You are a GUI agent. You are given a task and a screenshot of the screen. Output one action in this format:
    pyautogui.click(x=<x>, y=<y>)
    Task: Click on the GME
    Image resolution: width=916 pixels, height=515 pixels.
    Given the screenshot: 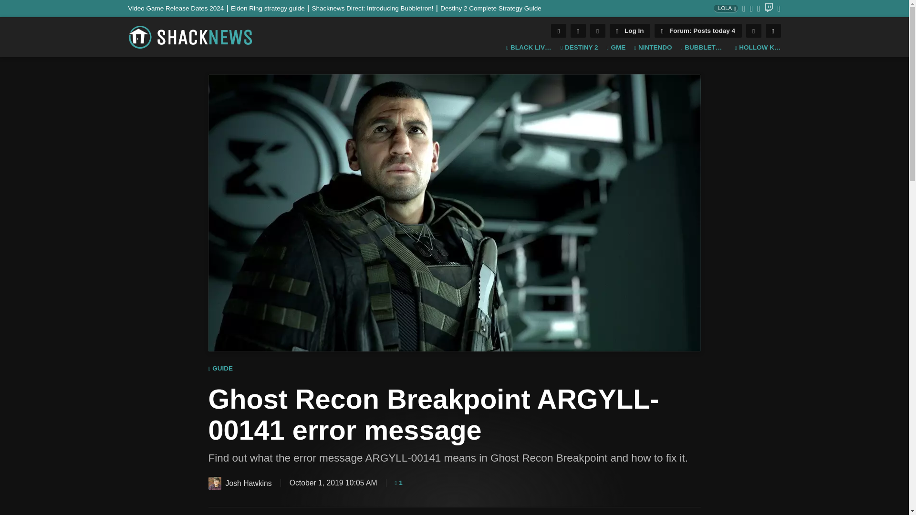 What is the action you would take?
    pyautogui.click(x=616, y=48)
    